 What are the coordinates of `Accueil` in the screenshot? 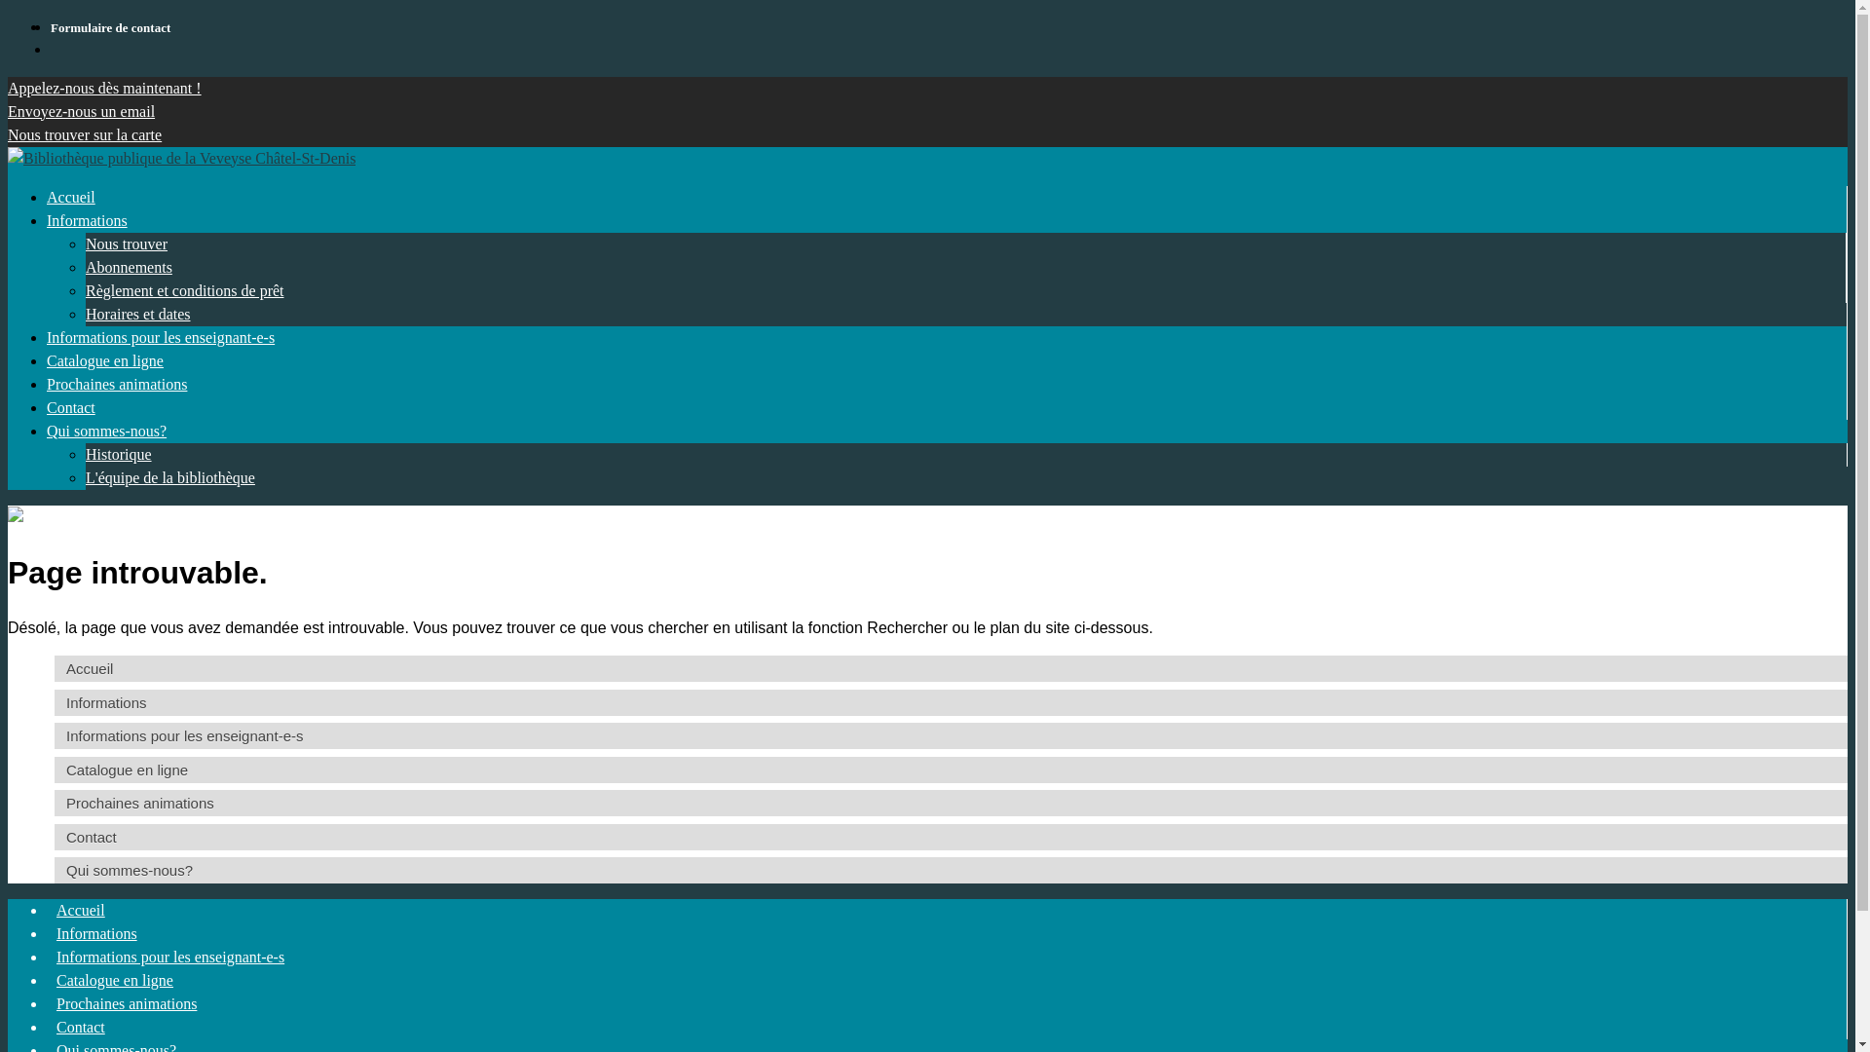 It's located at (81, 910).